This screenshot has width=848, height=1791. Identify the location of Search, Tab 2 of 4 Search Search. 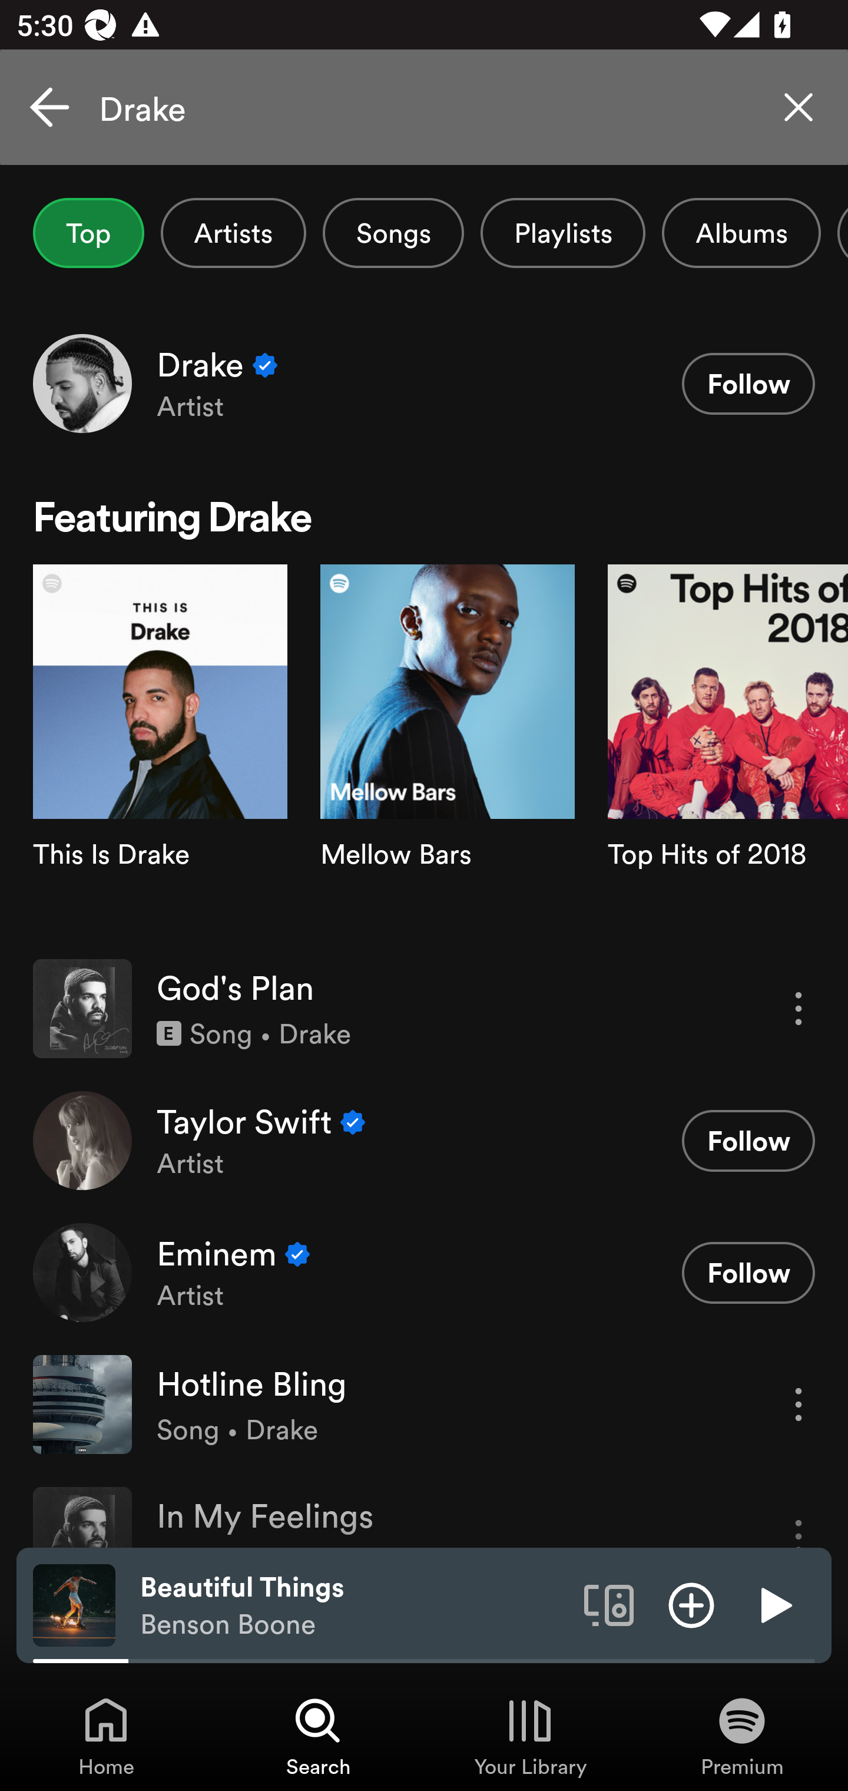
(318, 1736).